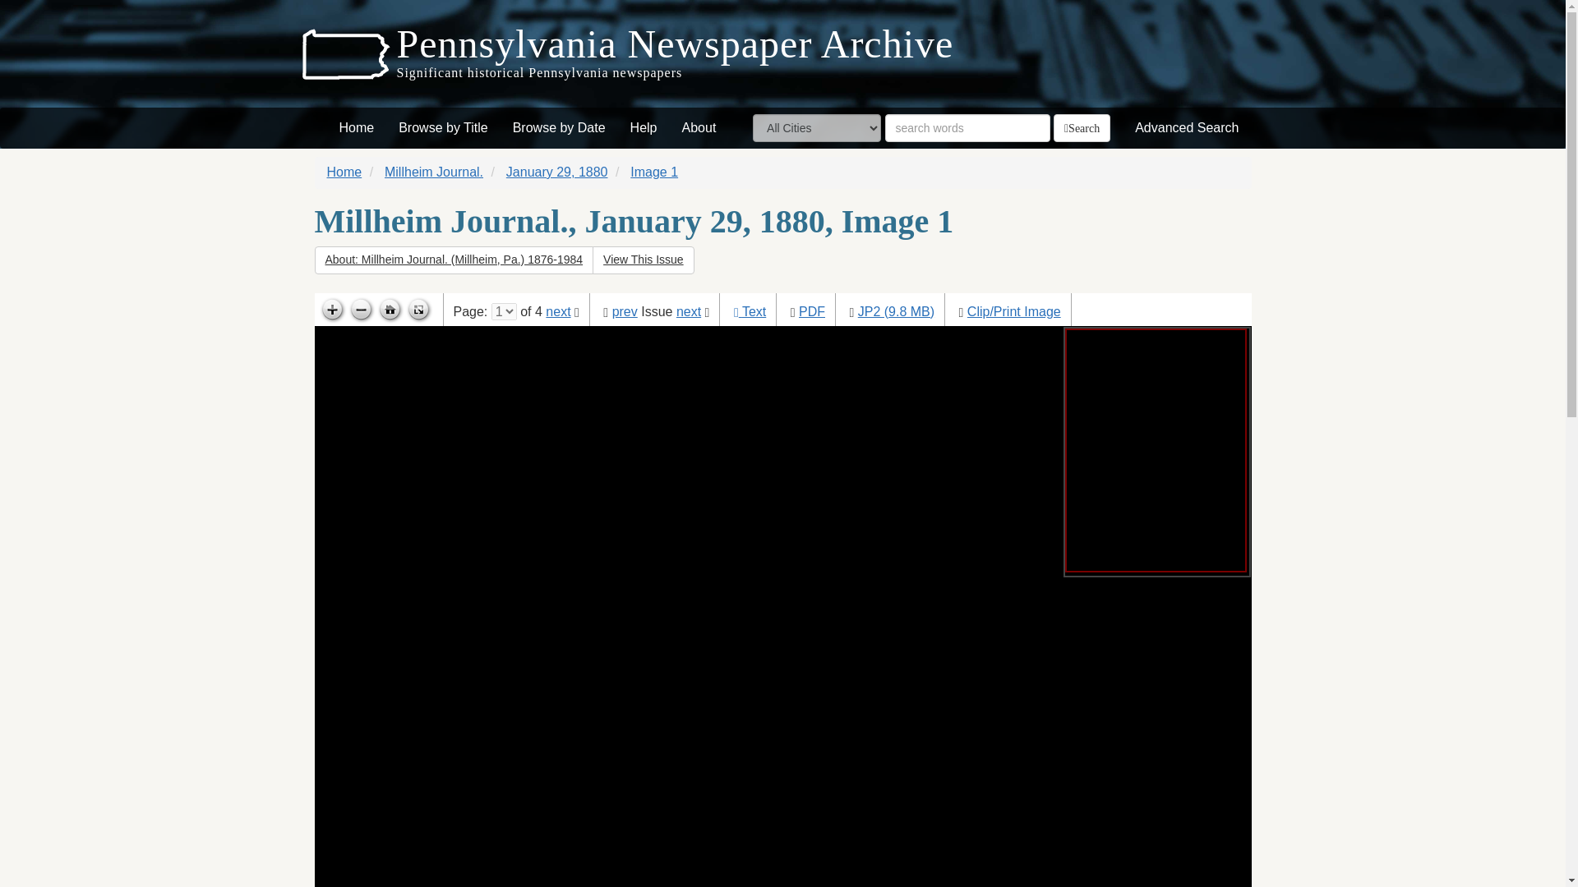 This screenshot has height=887, width=1578. Describe the element at coordinates (330, 310) in the screenshot. I see `Zoom in` at that location.